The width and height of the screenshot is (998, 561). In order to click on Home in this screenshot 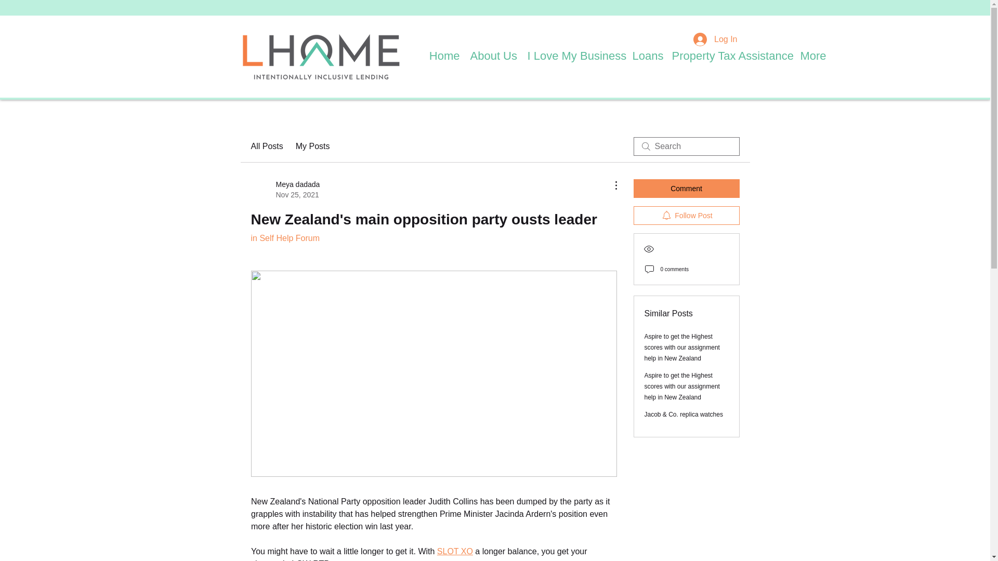, I will do `click(444, 53)`.